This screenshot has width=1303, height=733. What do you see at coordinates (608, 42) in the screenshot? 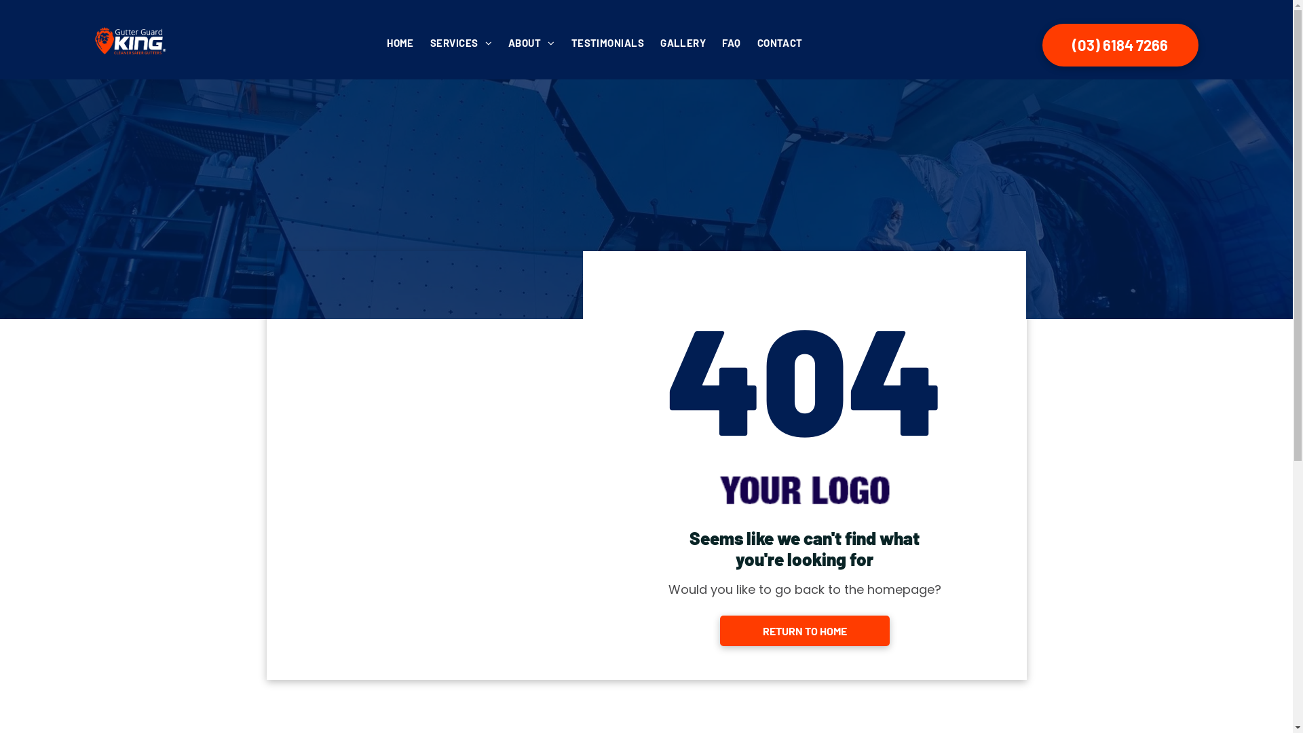
I see `TESTIMONIALS` at bounding box center [608, 42].